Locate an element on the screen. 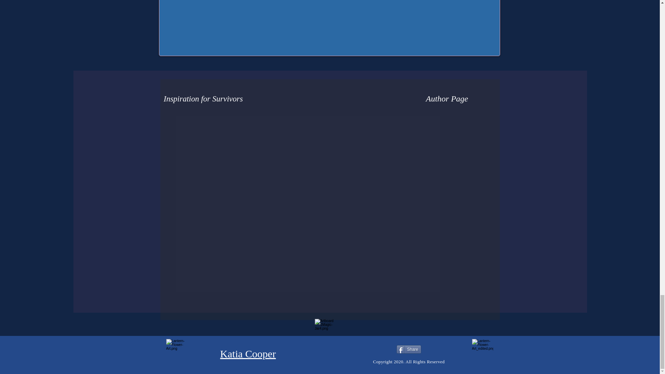  Share is located at coordinates (409, 349).